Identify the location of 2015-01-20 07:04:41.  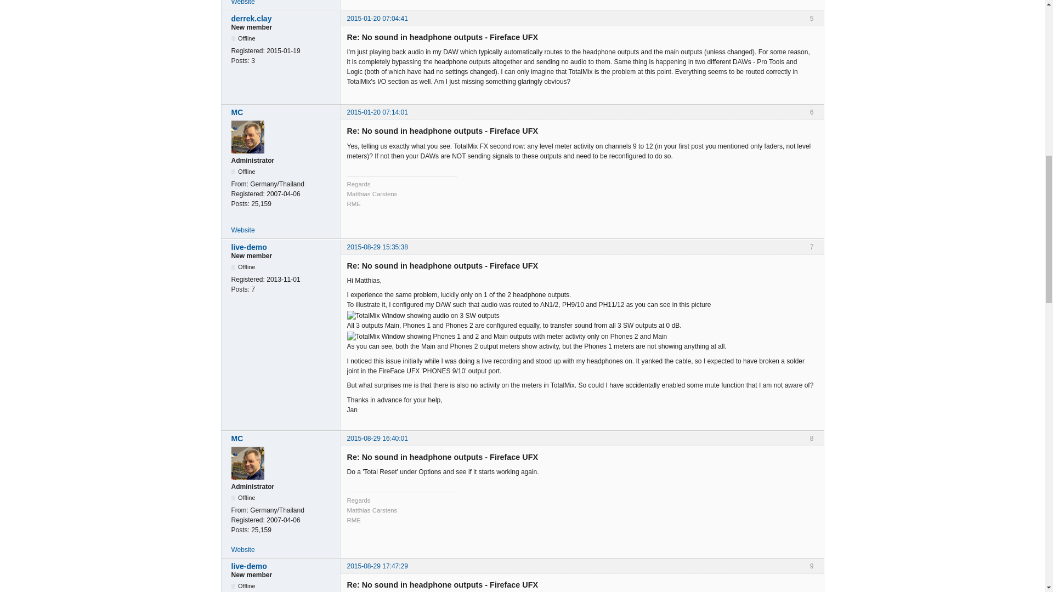
(377, 19).